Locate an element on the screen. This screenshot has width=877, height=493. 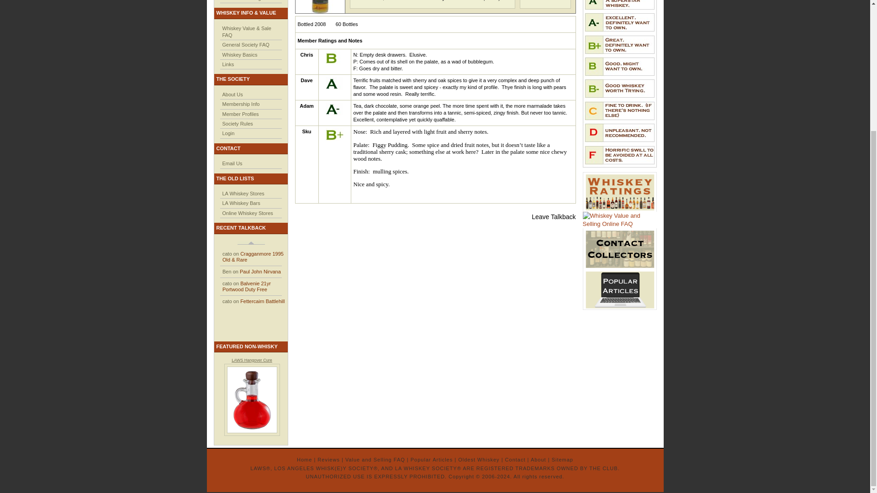
Sku is located at coordinates (306, 131).